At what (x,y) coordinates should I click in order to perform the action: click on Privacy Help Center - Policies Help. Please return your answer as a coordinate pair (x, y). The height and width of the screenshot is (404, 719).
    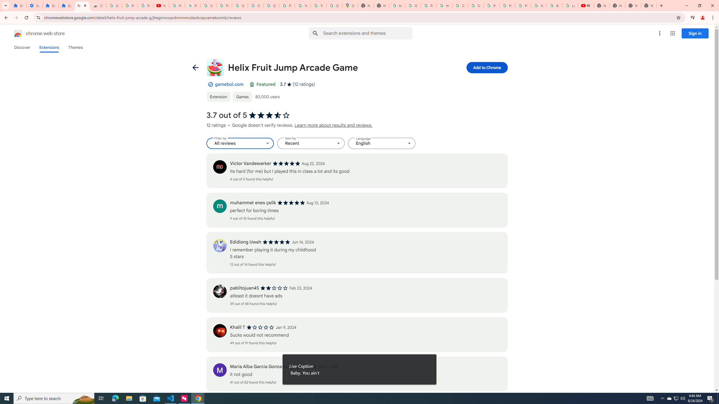
    Looking at the image, I should click on (491, 6).